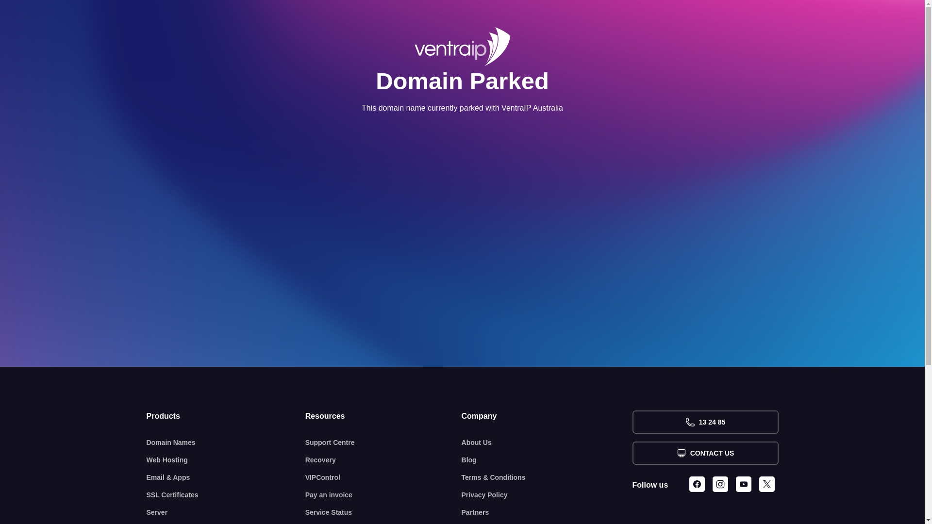 This screenshot has width=932, height=524. Describe the element at coordinates (547, 442) in the screenshot. I see `About Us` at that location.